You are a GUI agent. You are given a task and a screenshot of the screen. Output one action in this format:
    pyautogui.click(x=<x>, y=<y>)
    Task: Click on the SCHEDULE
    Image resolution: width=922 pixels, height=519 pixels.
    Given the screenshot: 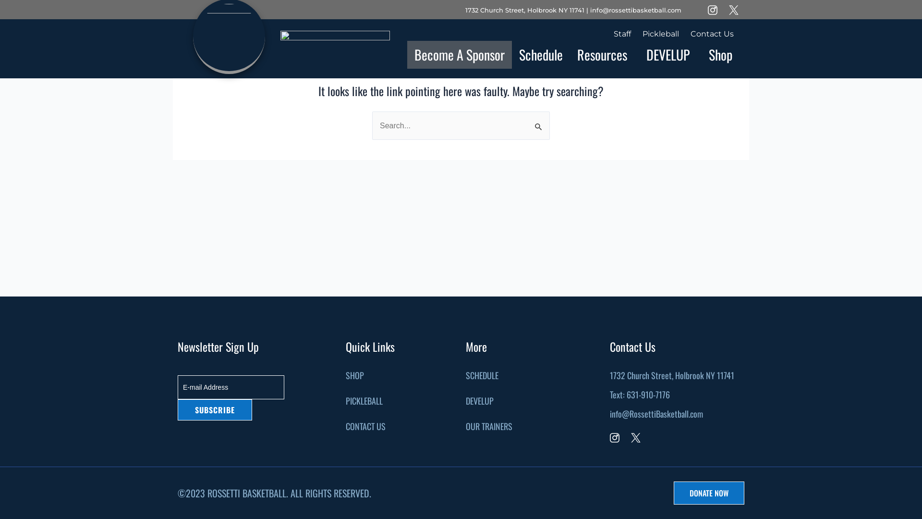 What is the action you would take?
    pyautogui.click(x=482, y=375)
    